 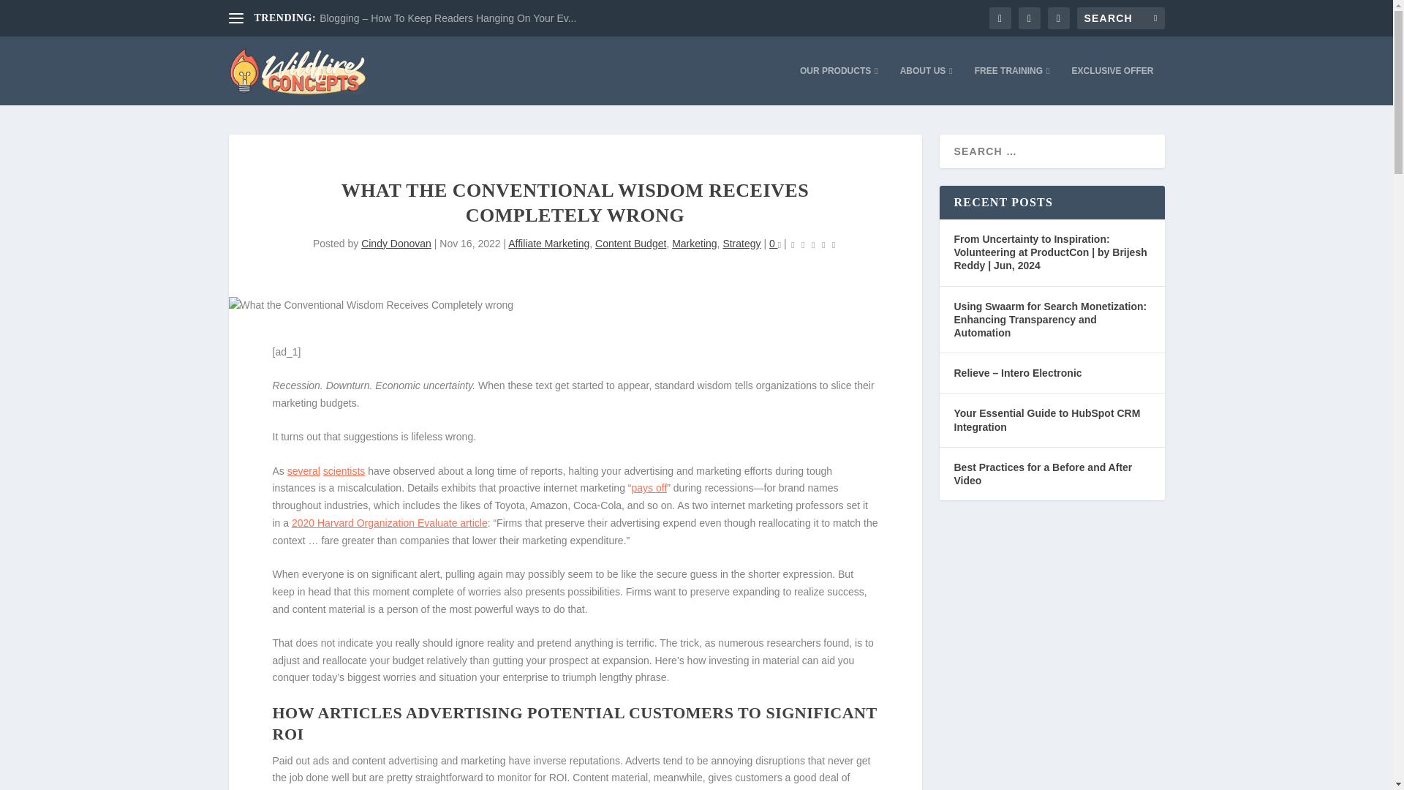 I want to click on Rating: 0.00, so click(x=813, y=244).